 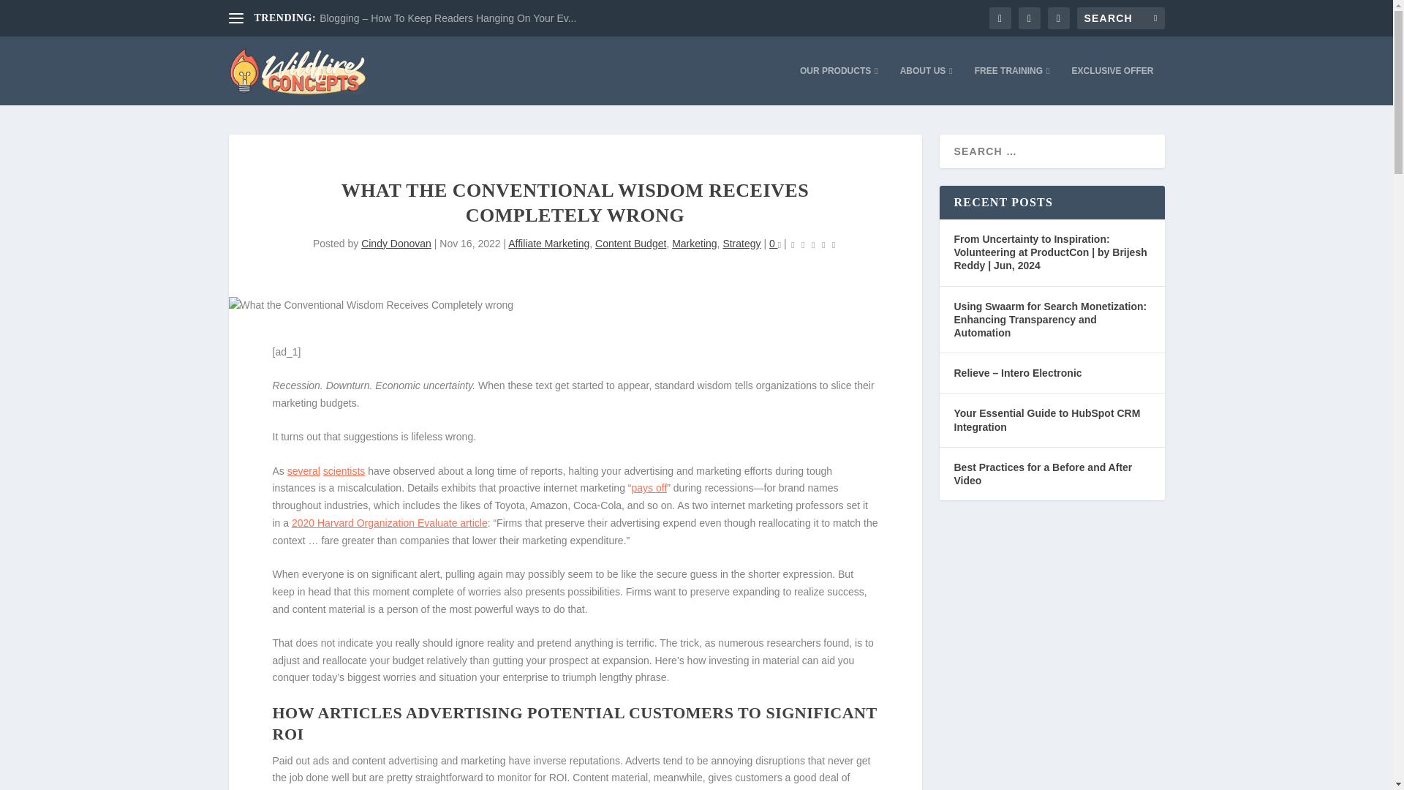 I want to click on Rating: 0.00, so click(x=813, y=244).